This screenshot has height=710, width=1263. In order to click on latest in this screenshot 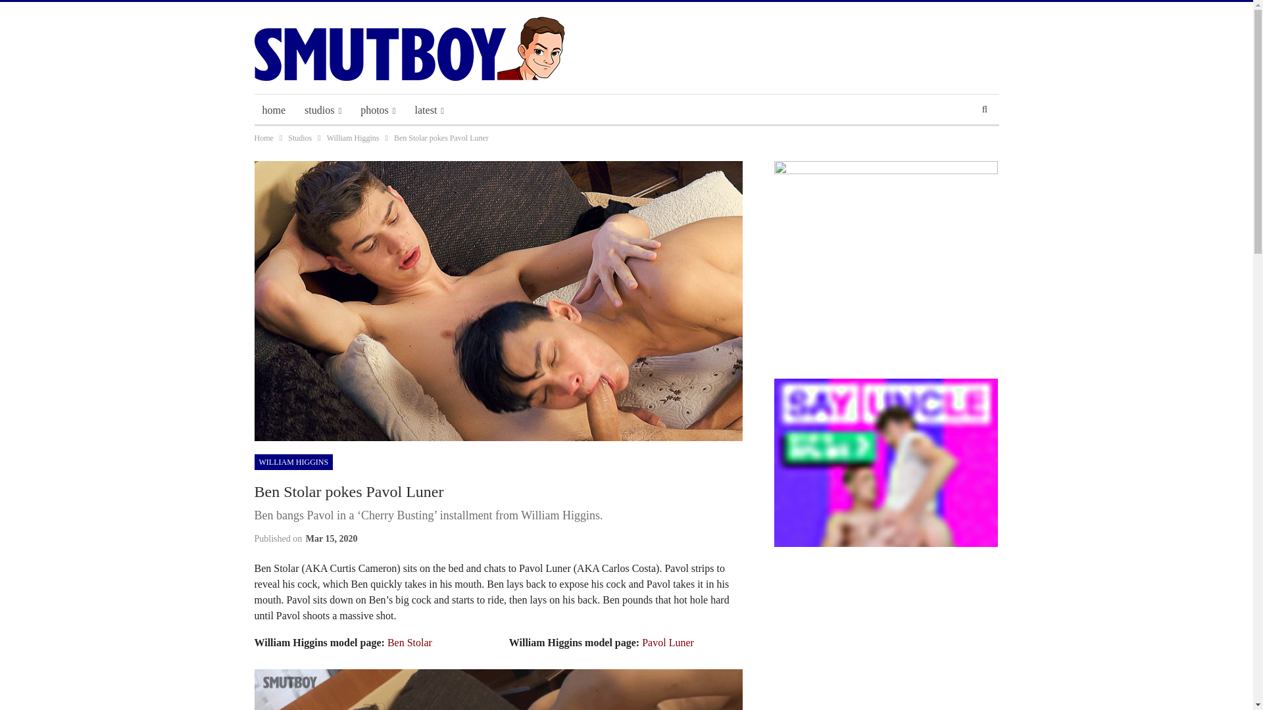, I will do `click(429, 110)`.